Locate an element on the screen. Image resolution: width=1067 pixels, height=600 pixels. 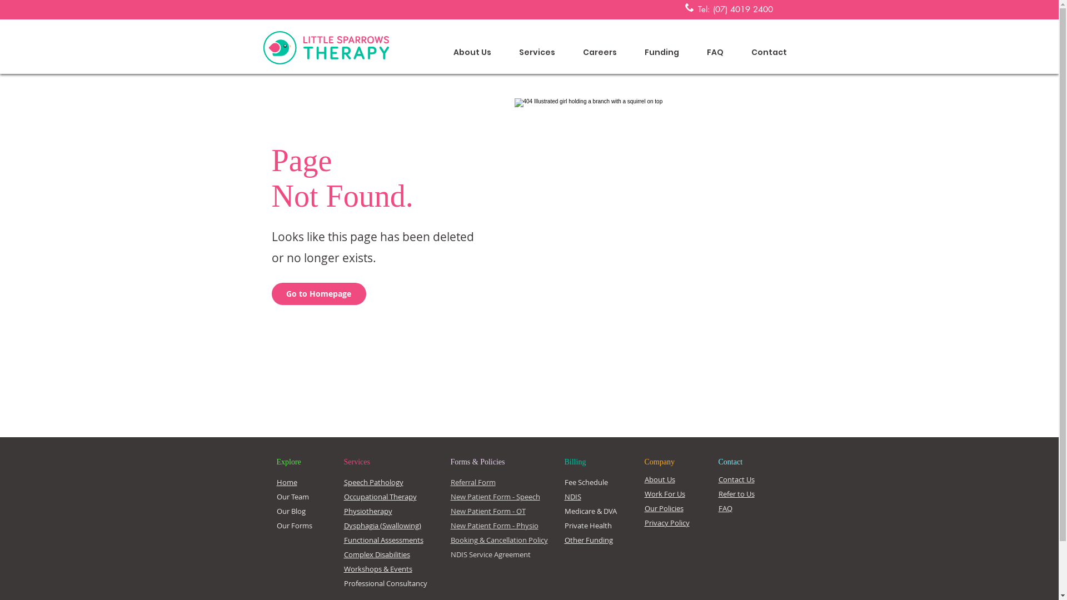
Funding is located at coordinates (661, 48).